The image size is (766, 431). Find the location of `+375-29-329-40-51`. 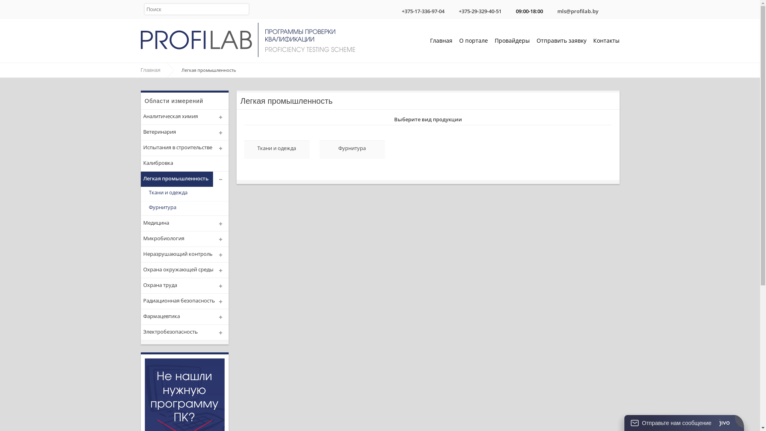

+375-29-329-40-51 is located at coordinates (480, 11).